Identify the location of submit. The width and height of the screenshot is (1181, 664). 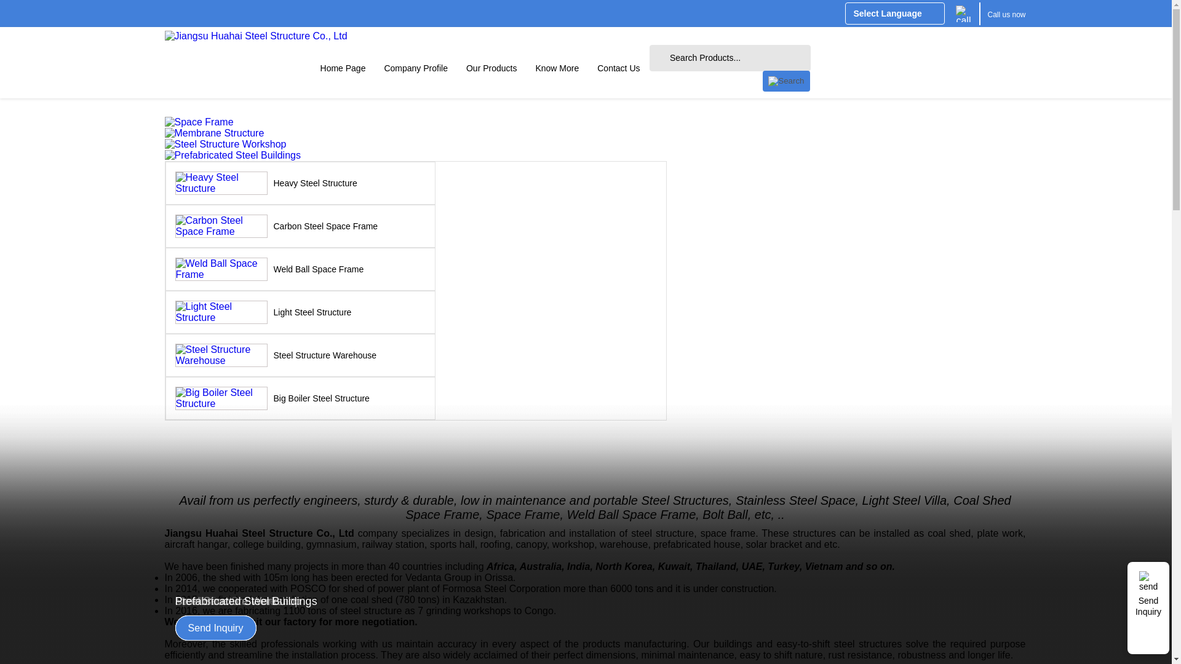
(786, 81).